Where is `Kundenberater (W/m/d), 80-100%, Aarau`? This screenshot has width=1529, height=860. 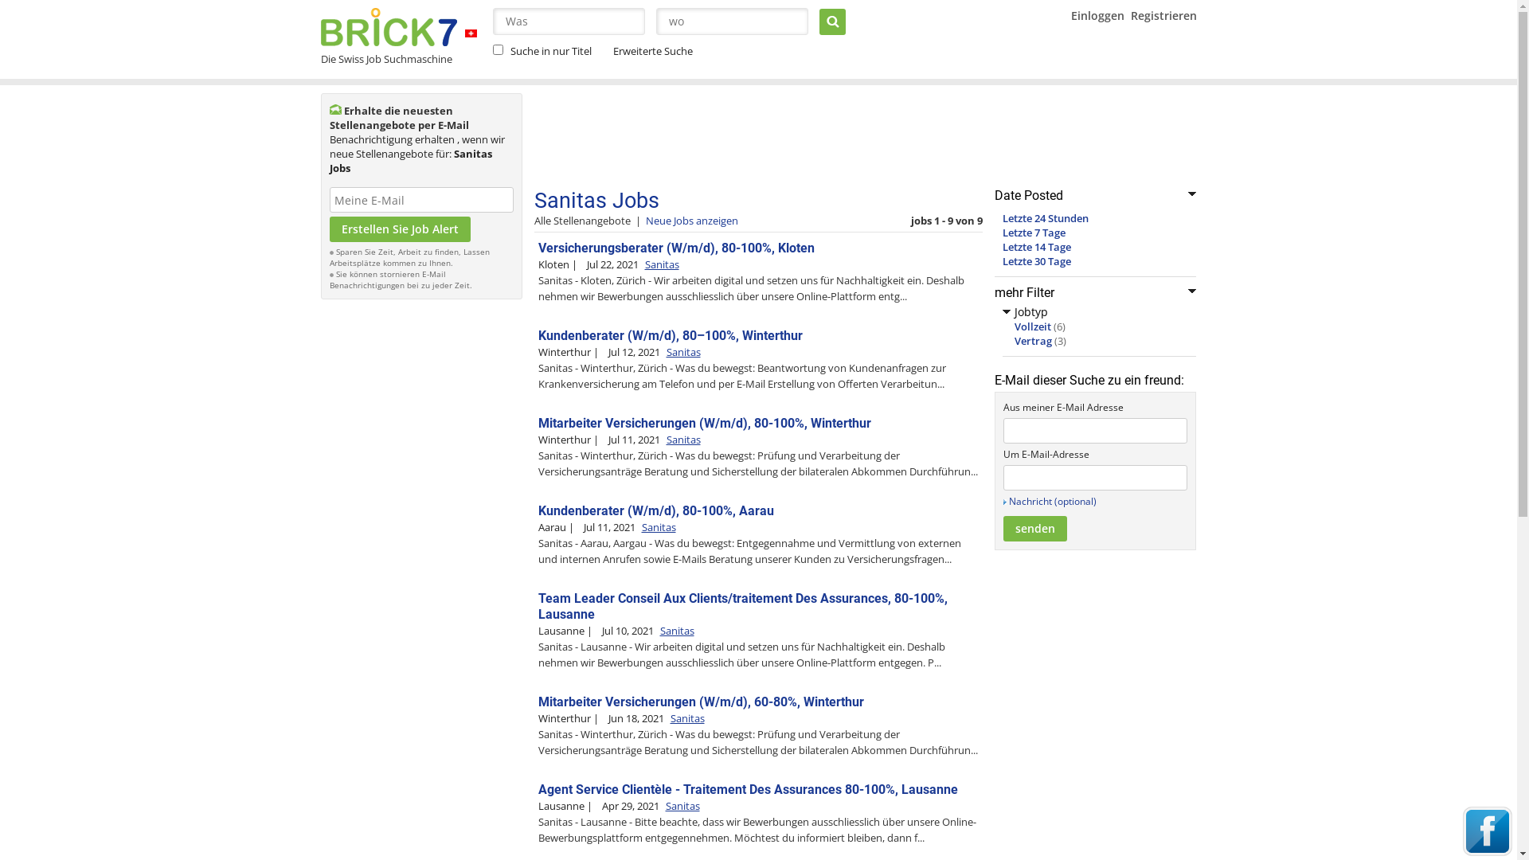
Kundenberater (W/m/d), 80-100%, Aarau is located at coordinates (656, 511).